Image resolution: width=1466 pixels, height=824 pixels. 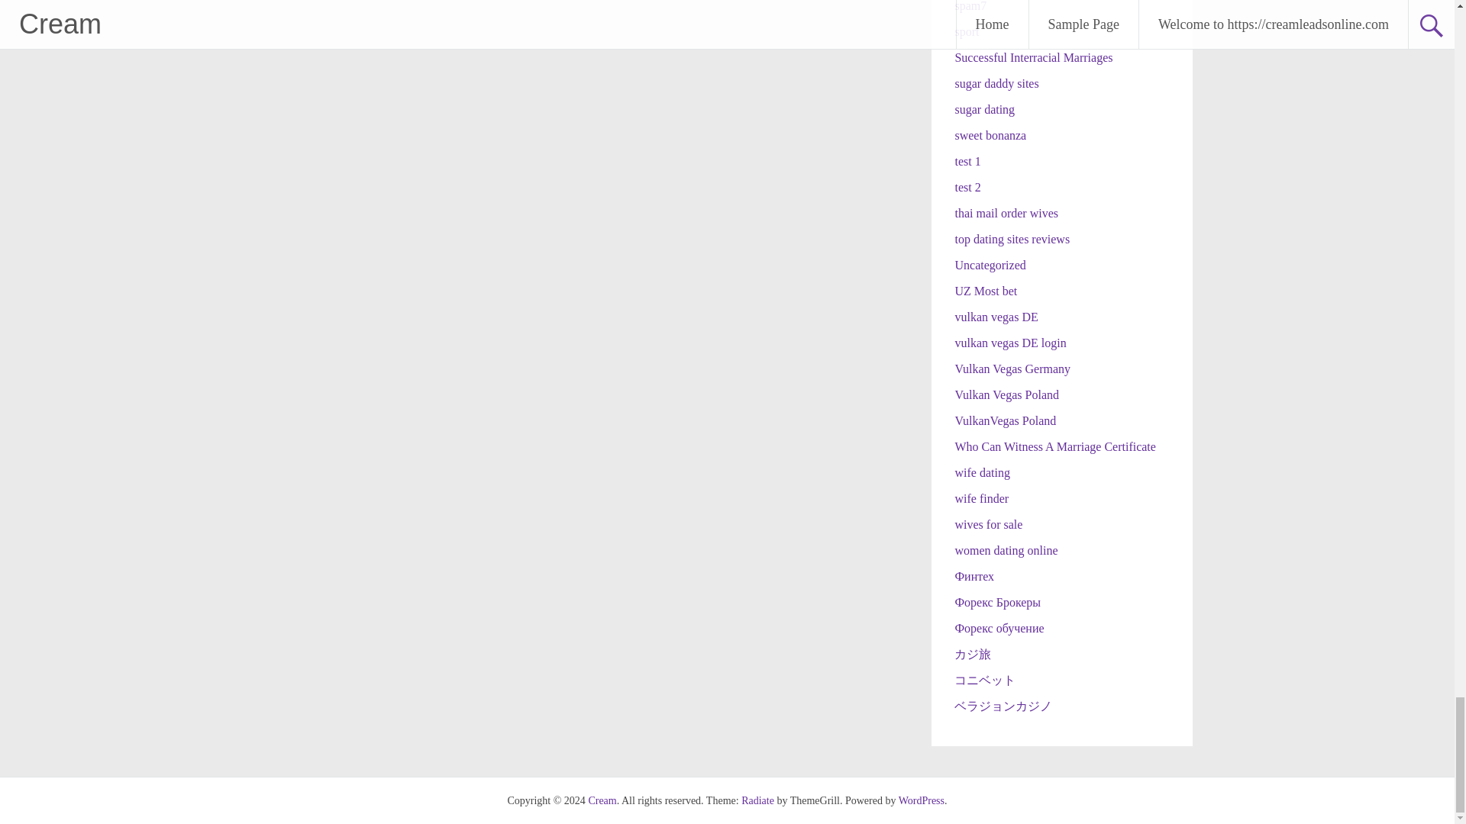 What do you see at coordinates (921, 801) in the screenshot?
I see `WordPress` at bounding box center [921, 801].